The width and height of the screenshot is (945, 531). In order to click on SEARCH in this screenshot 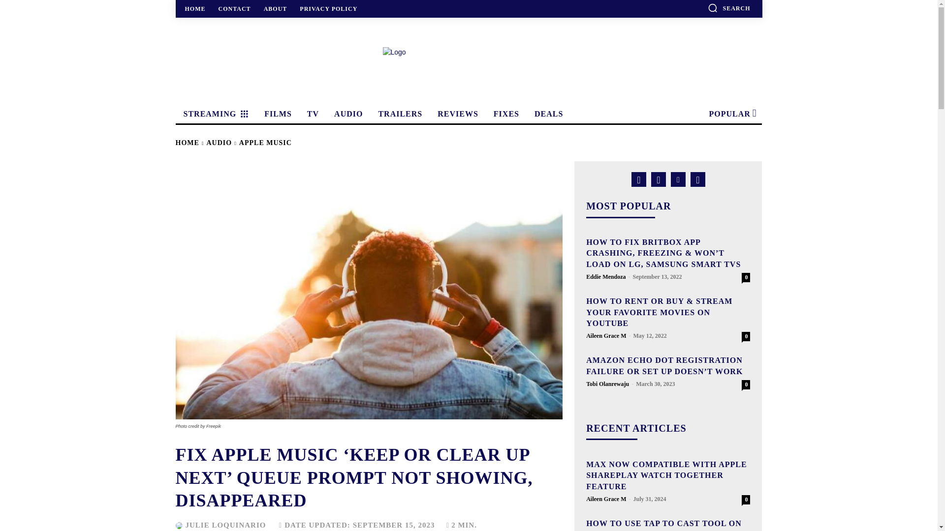, I will do `click(729, 8)`.